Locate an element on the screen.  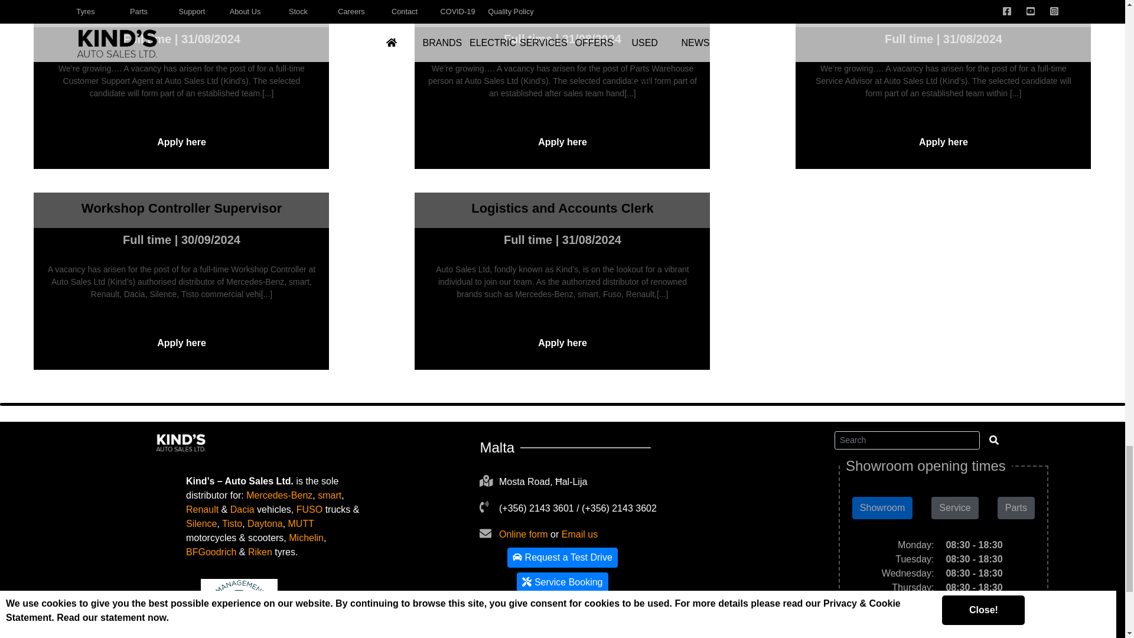
FUSO is located at coordinates (309, 509).